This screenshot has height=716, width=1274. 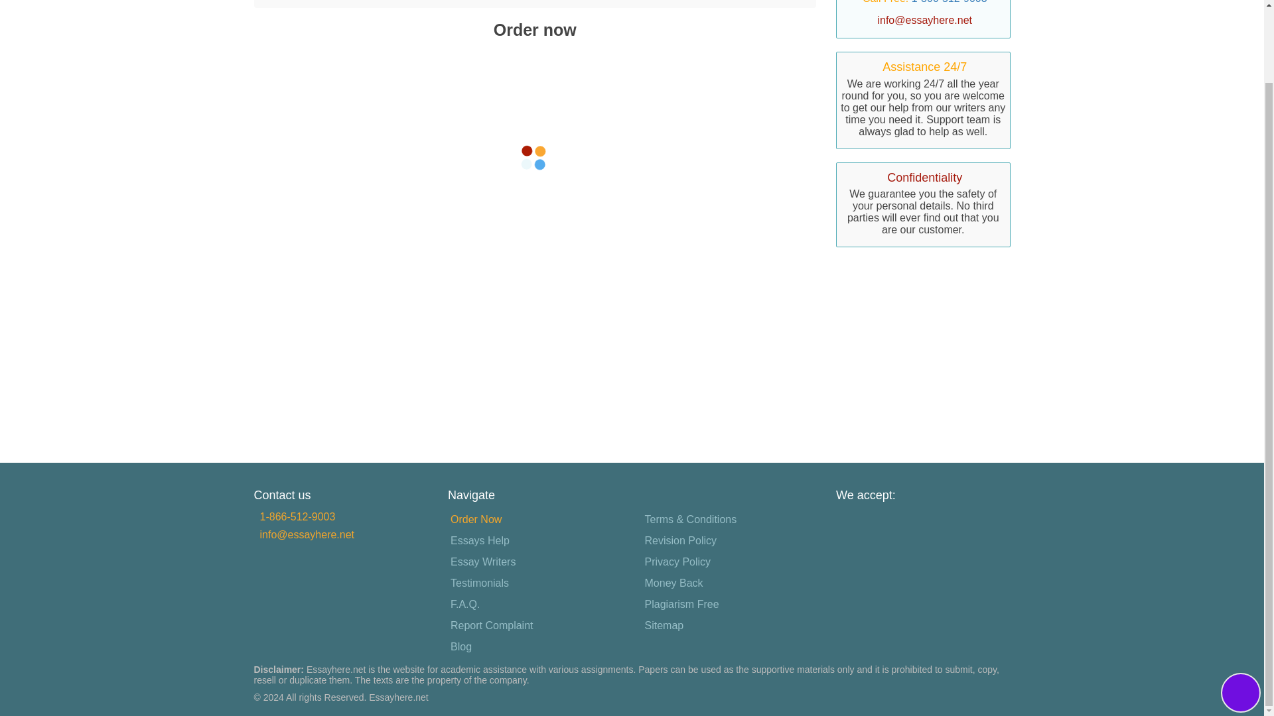 I want to click on Testimonials, so click(x=480, y=583).